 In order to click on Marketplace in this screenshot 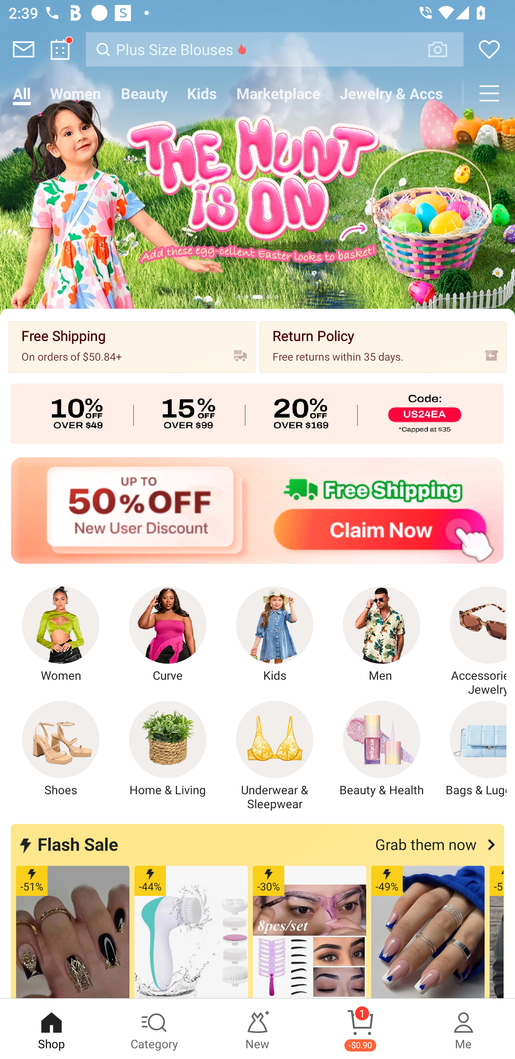, I will do `click(278, 93)`.